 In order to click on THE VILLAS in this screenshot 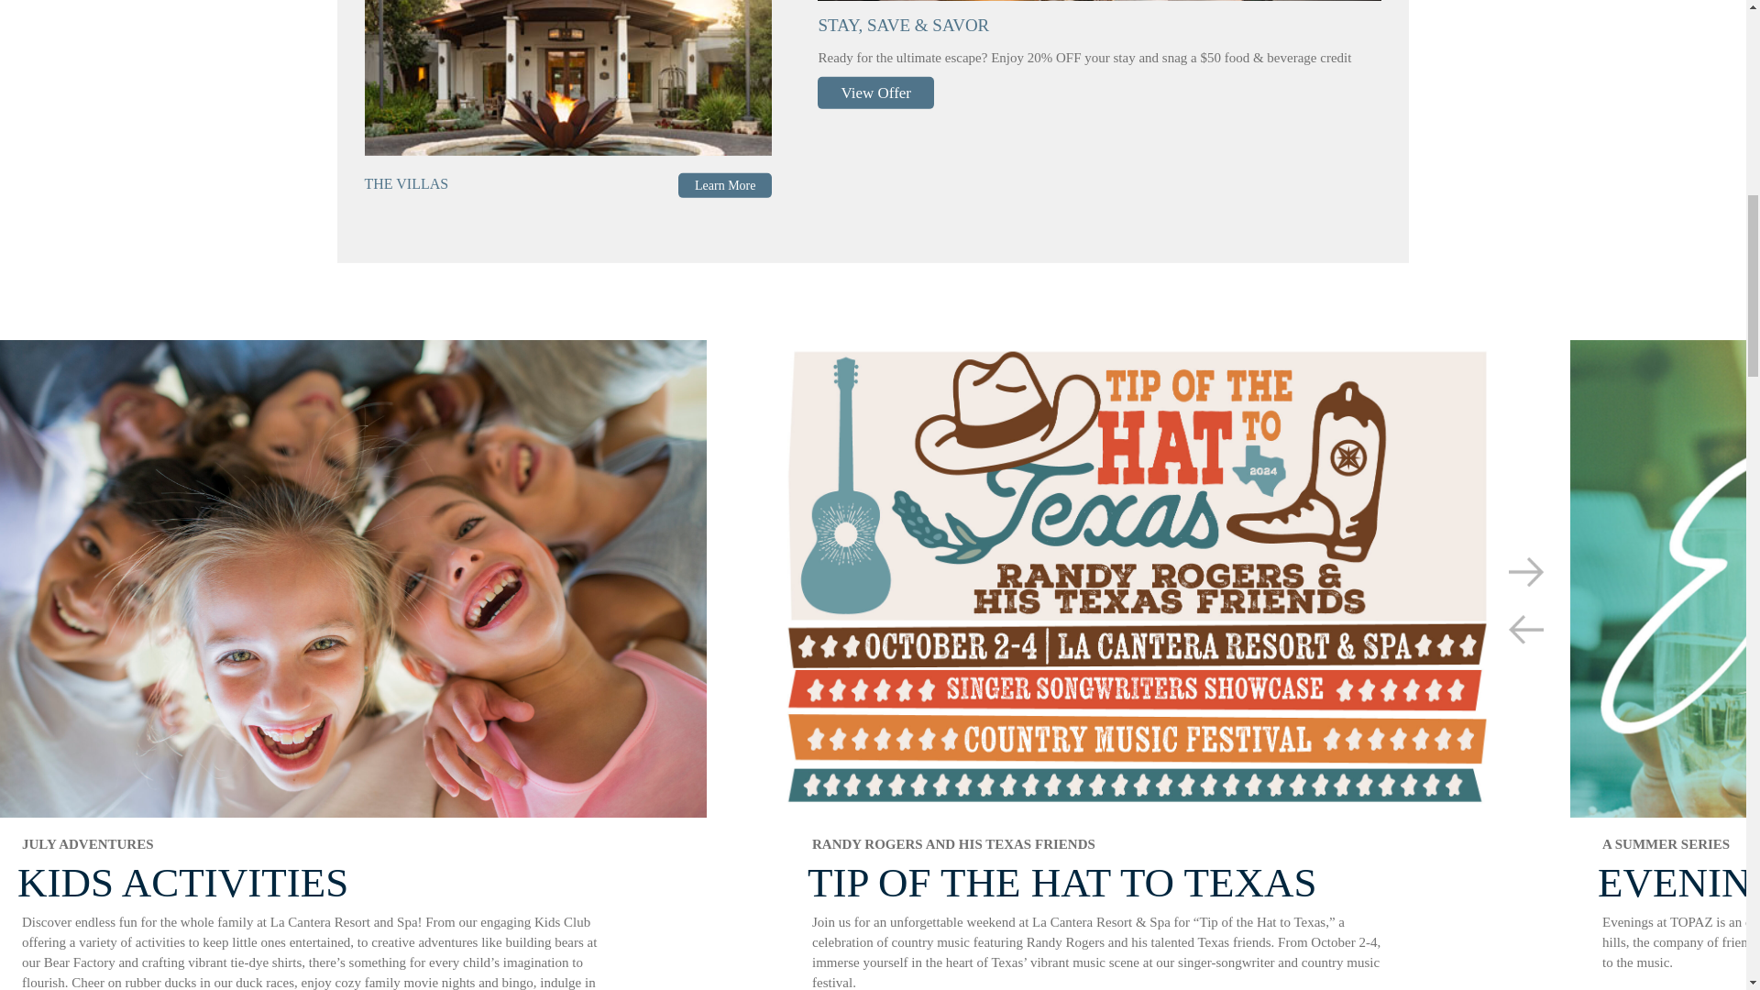, I will do `click(412, 183)`.